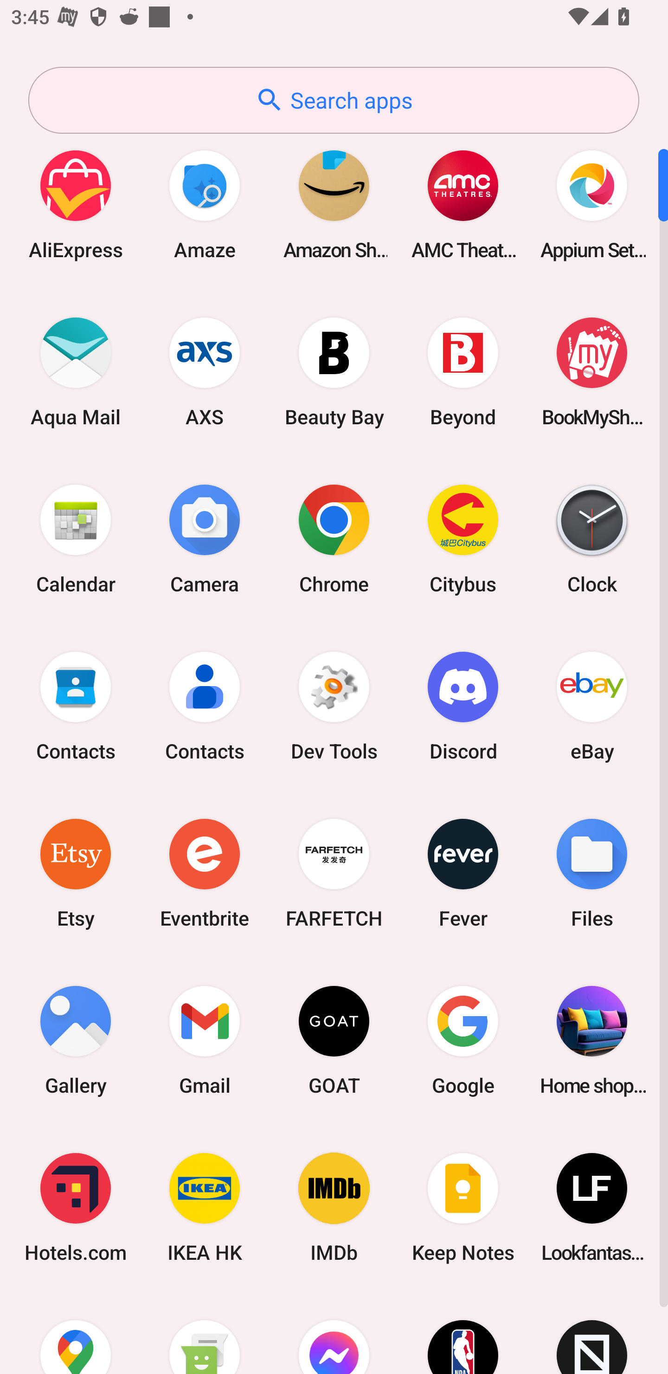  I want to click on Keep Notes, so click(463, 1208).